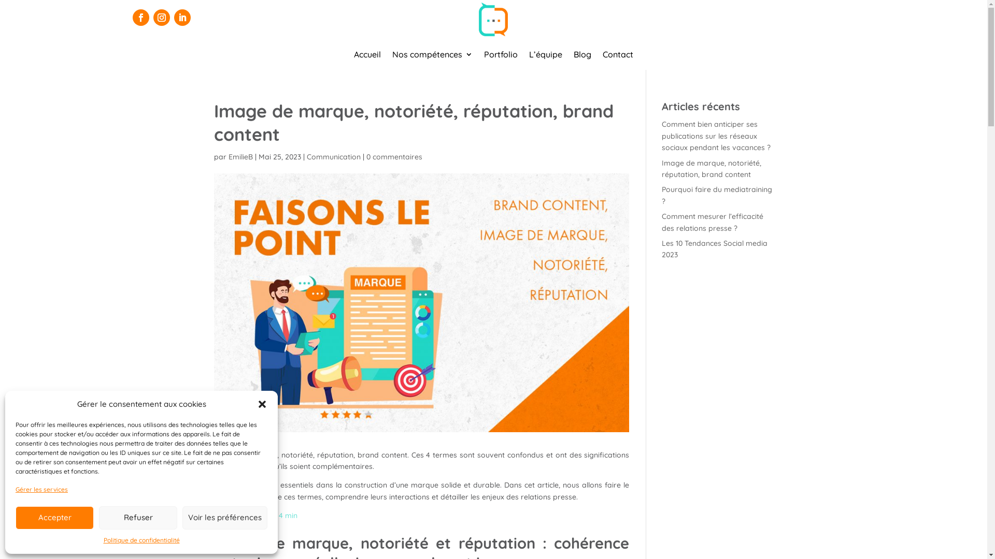 The height and width of the screenshot is (559, 995). I want to click on Communication, so click(334, 156).